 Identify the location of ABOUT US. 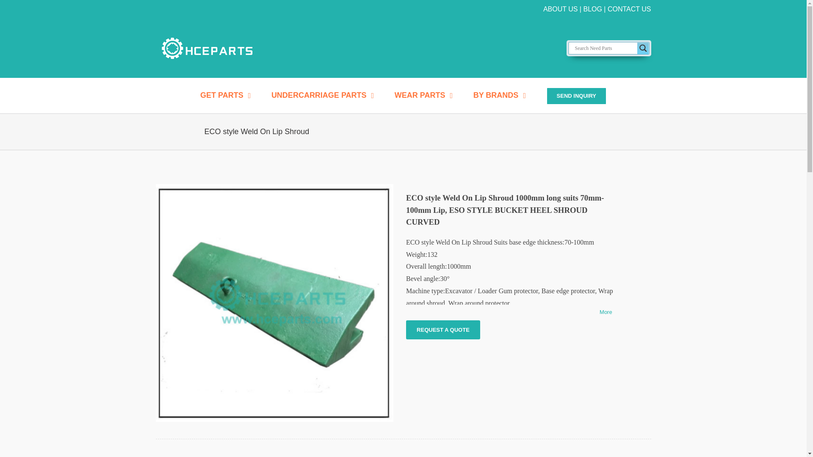
(561, 9).